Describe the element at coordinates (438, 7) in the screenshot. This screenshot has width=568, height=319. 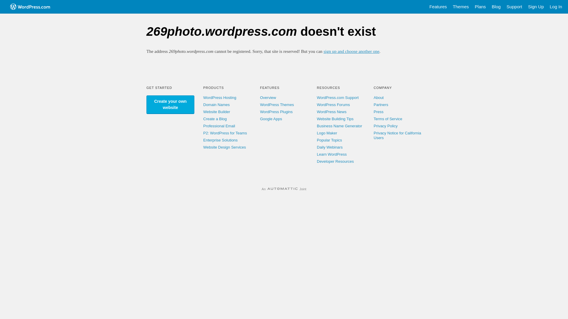
I see `Features` at that location.